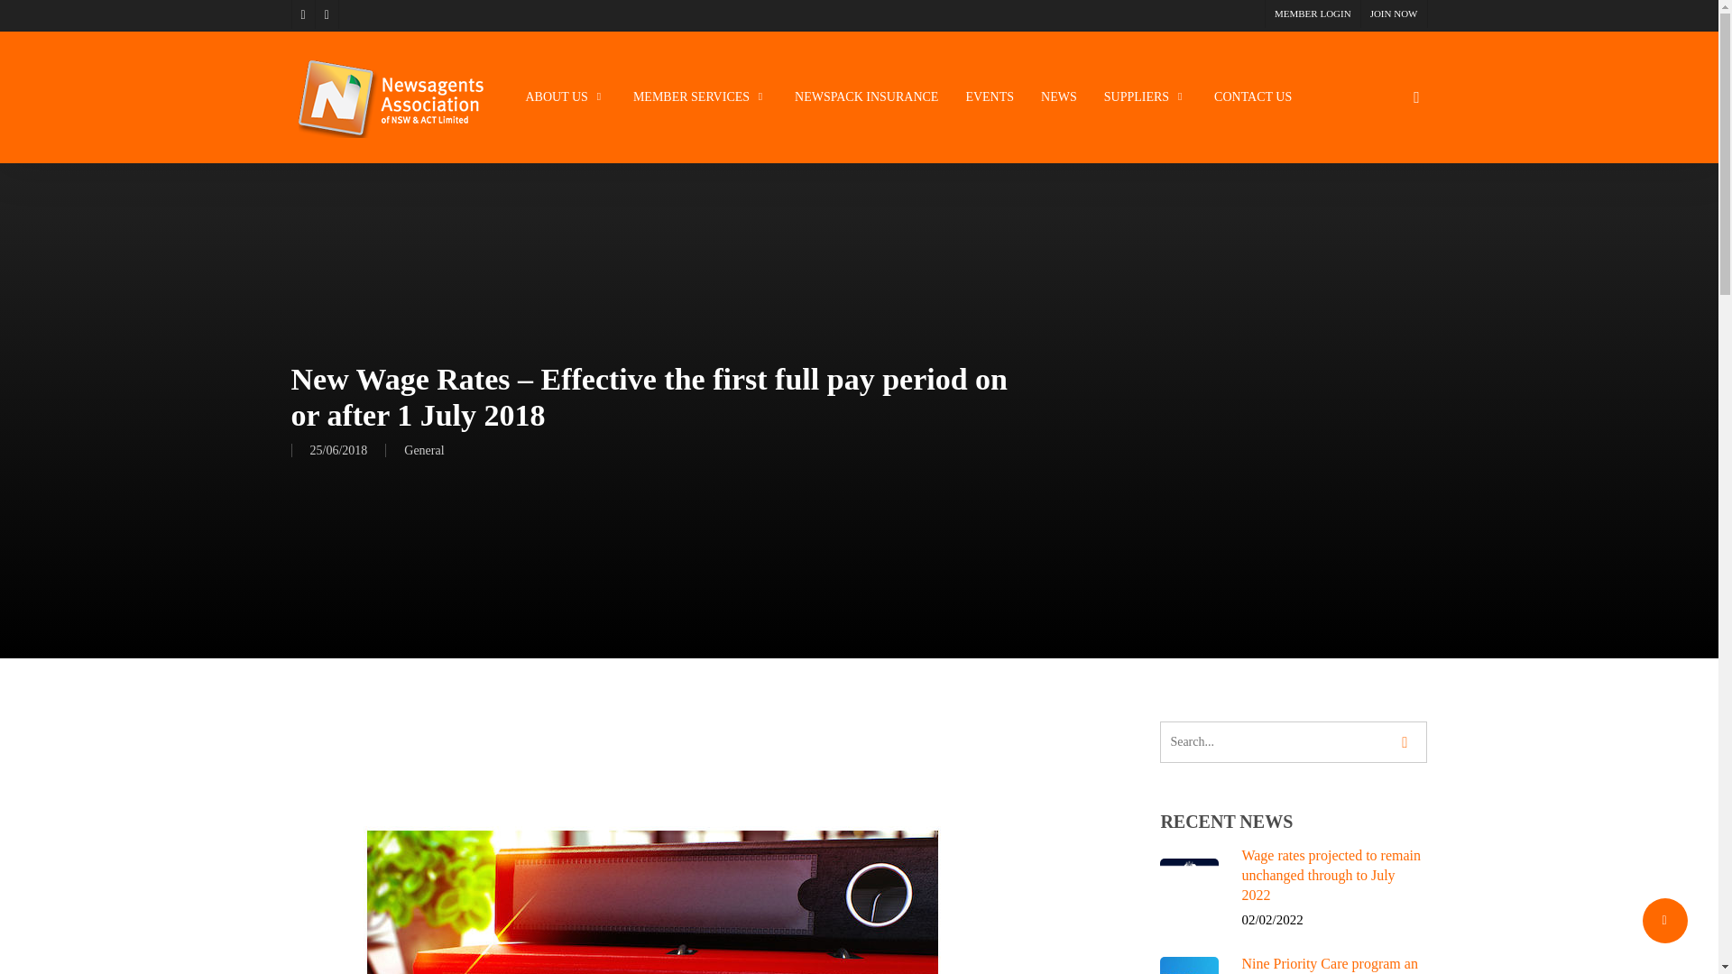  What do you see at coordinates (565, 97) in the screenshot?
I see `ABOUT US` at bounding box center [565, 97].